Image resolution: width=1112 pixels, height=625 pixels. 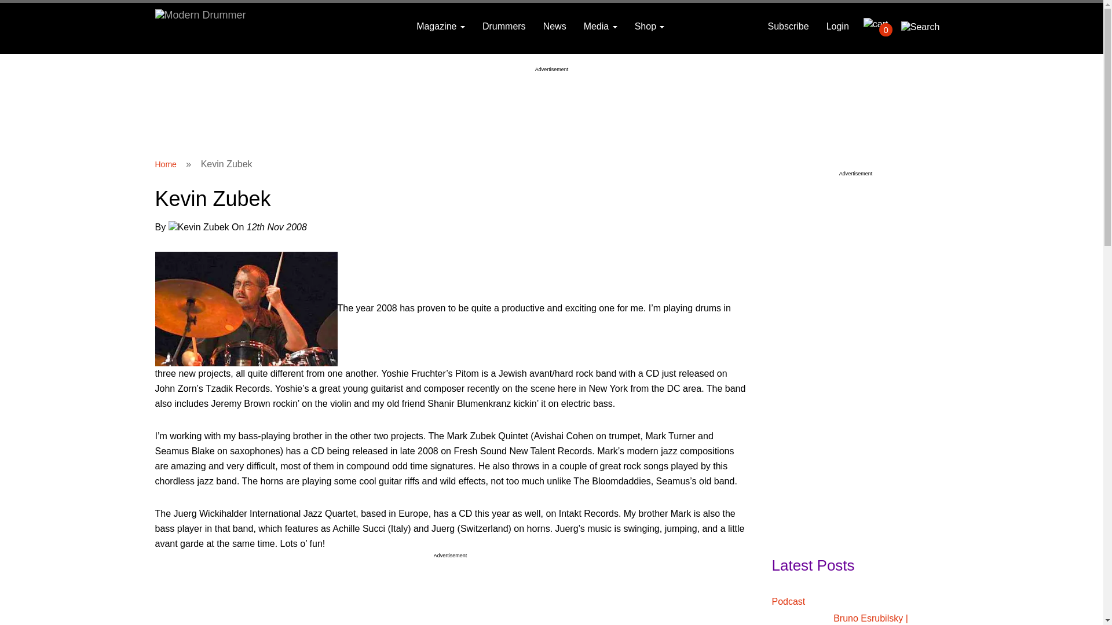 What do you see at coordinates (650, 27) in the screenshot?
I see `Shop` at bounding box center [650, 27].